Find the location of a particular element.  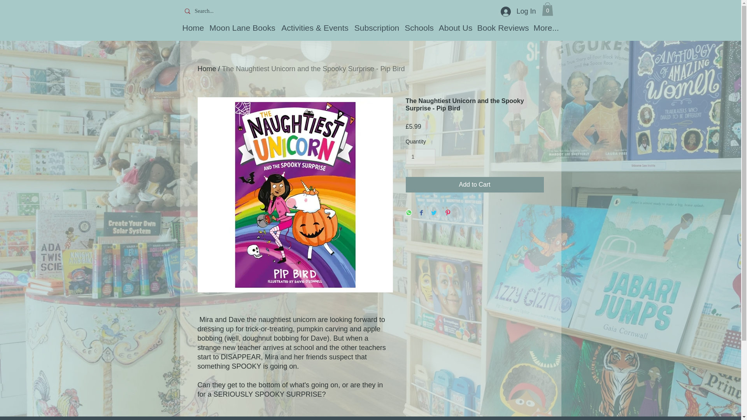

Log In is located at coordinates (518, 11).